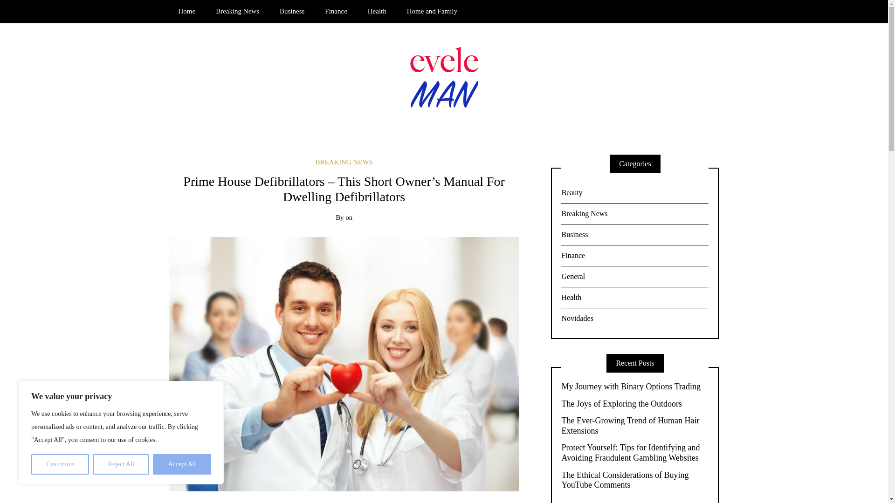 The width and height of the screenshot is (895, 503). What do you see at coordinates (182, 464) in the screenshot?
I see `Accept All` at bounding box center [182, 464].